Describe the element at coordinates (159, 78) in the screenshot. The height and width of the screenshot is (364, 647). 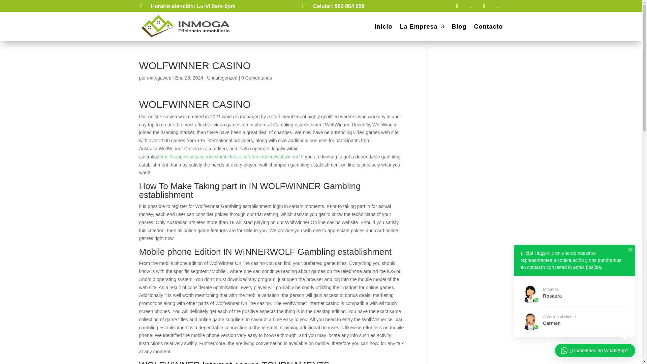
I see `Mensajes de inmogaweb` at that location.